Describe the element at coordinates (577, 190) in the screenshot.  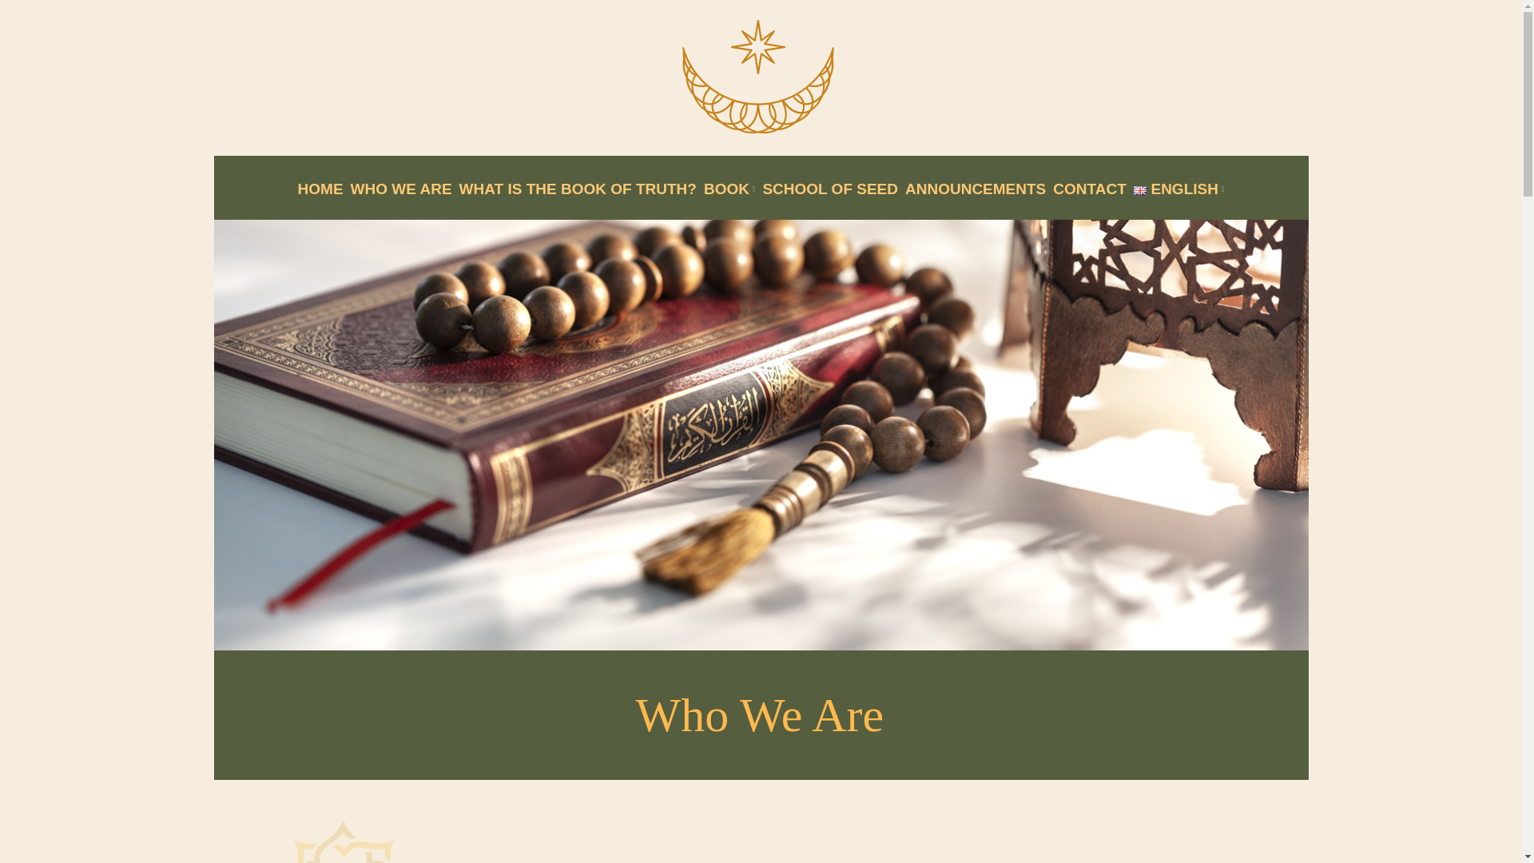
I see `WHAT IS THE BOOK OF TRUTH?` at that location.